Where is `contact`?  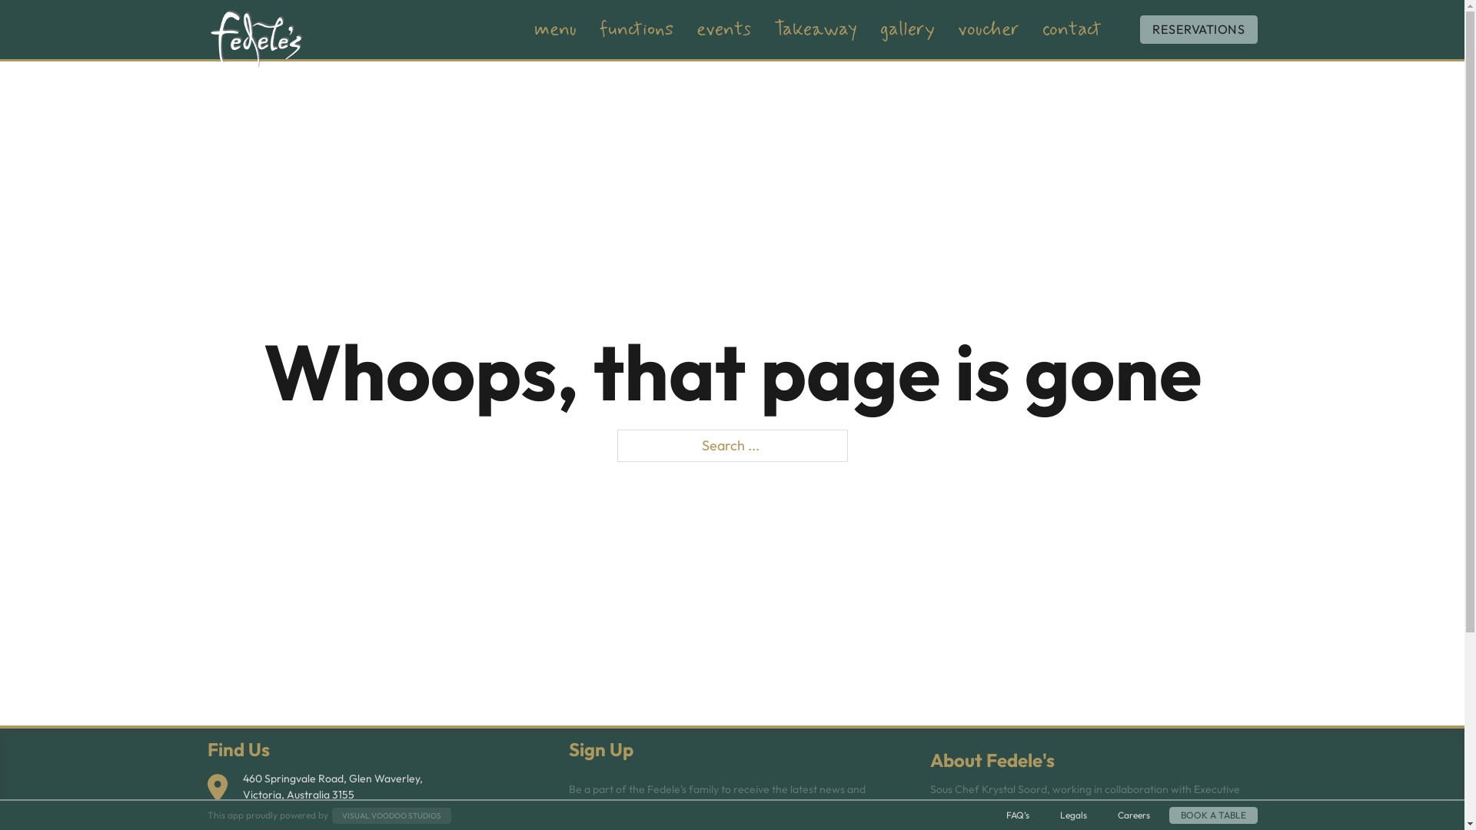 contact is located at coordinates (1072, 30).